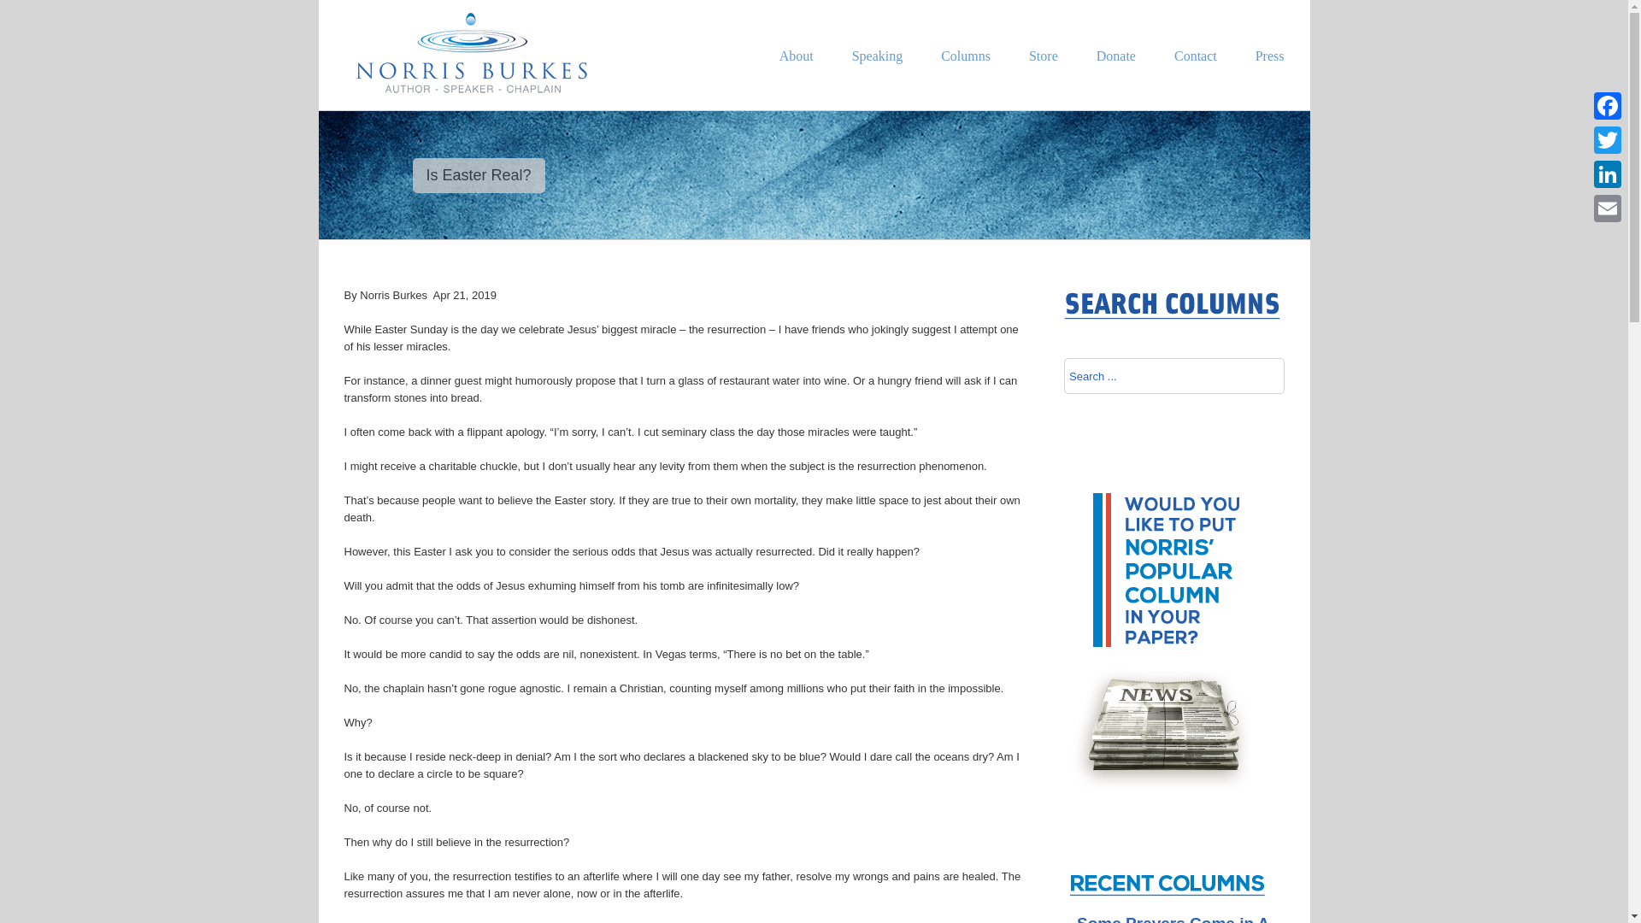  Describe the element at coordinates (1196, 79) in the screenshot. I see `Contact` at that location.